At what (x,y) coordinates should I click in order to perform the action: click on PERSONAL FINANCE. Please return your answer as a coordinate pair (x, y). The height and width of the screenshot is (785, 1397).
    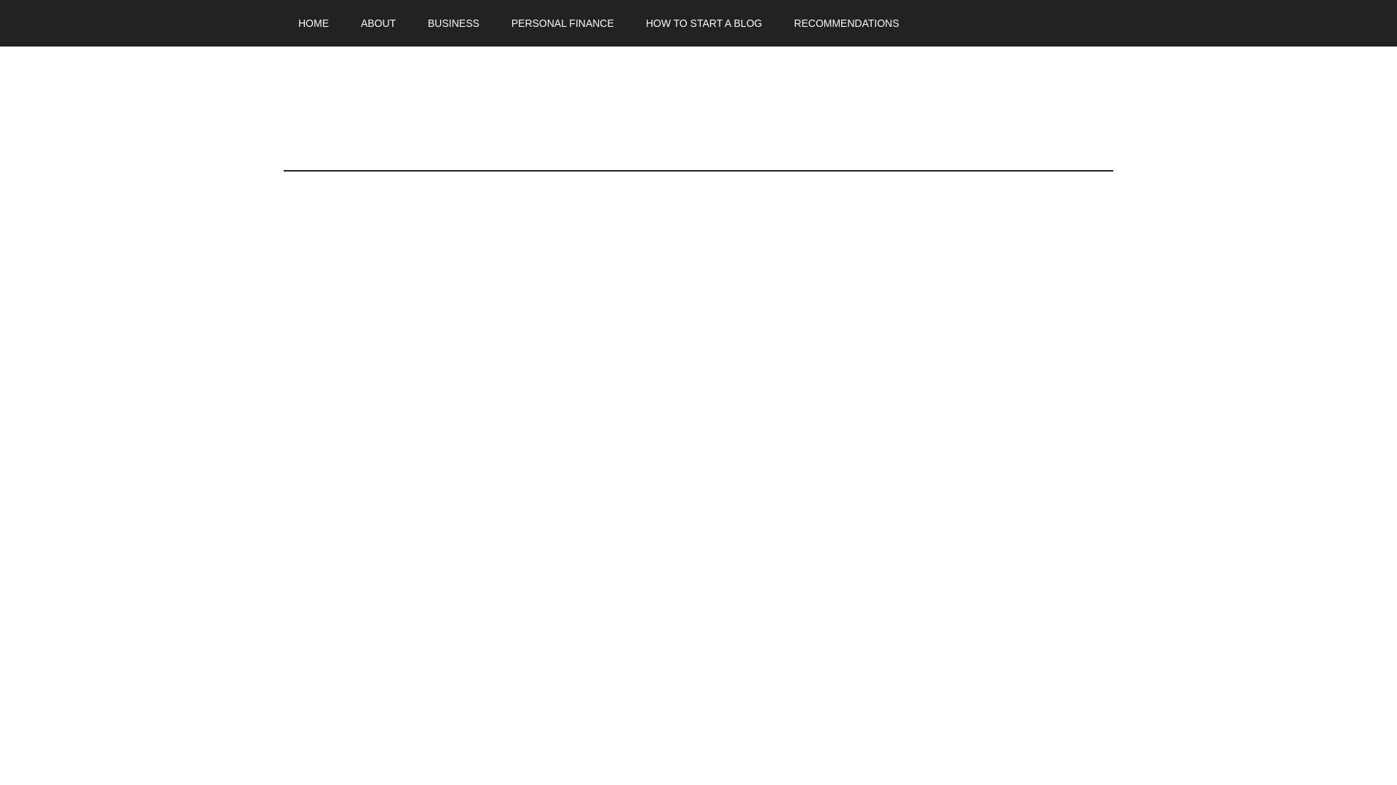
    Looking at the image, I should click on (563, 23).